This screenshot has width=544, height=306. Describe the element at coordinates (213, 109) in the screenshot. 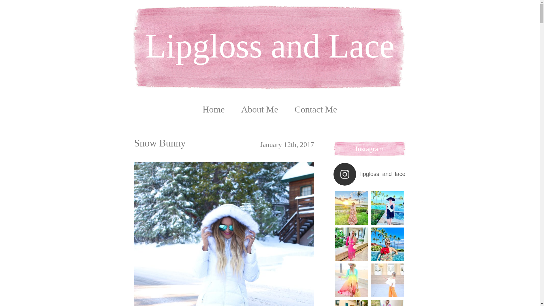

I see `Home` at that location.